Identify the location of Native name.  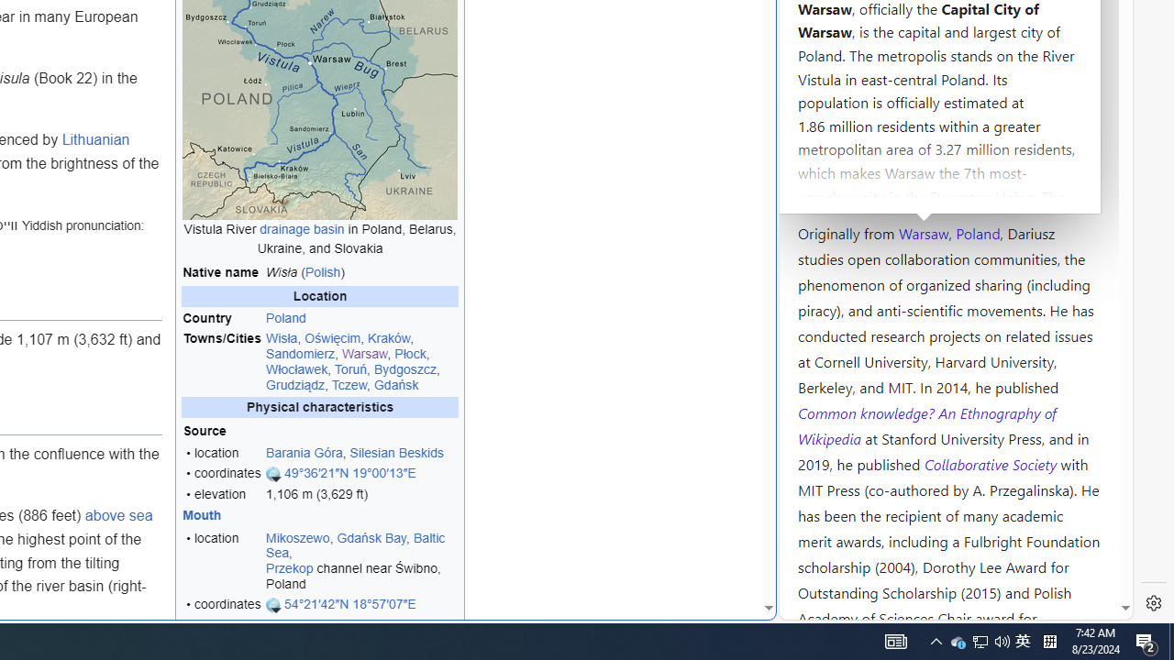
(222, 273).